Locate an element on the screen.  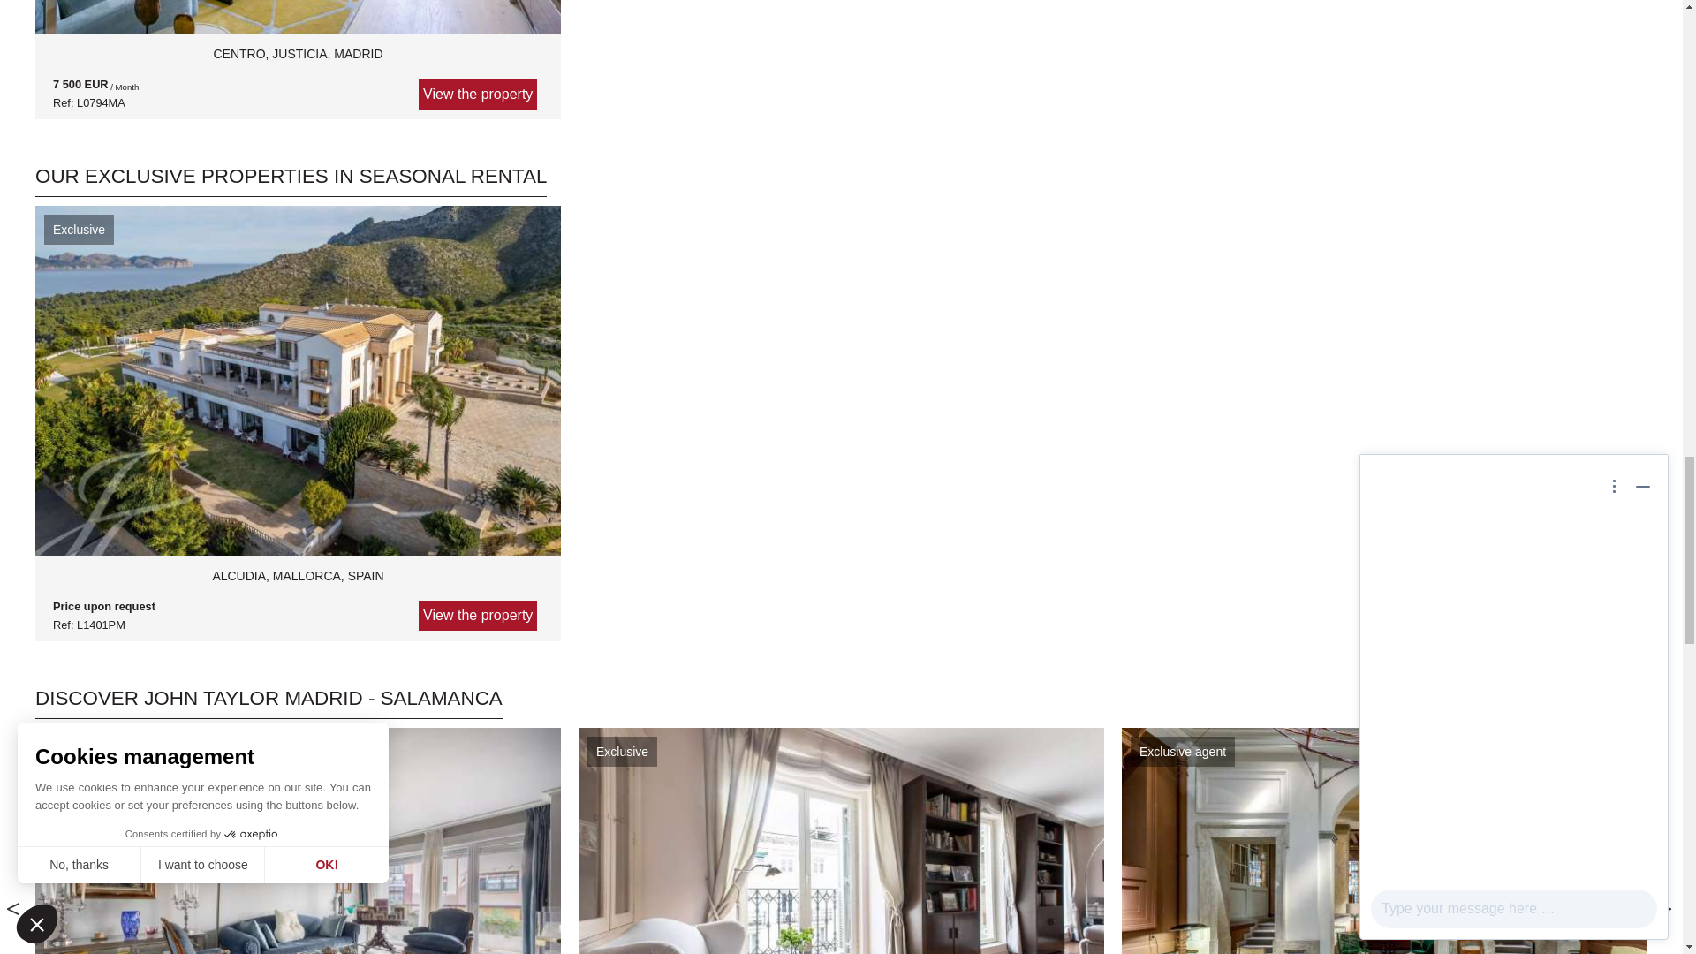
Rental Apartment Madrid is located at coordinates (297, 72).